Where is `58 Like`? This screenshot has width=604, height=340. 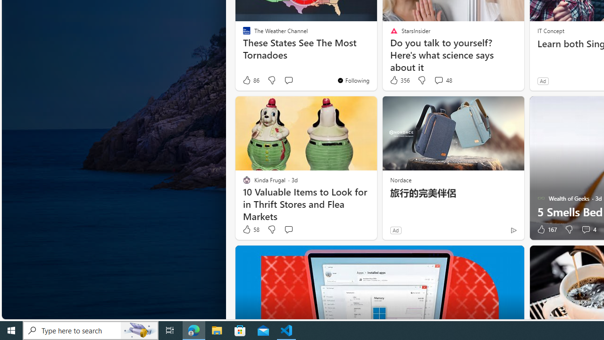
58 Like is located at coordinates (251, 229).